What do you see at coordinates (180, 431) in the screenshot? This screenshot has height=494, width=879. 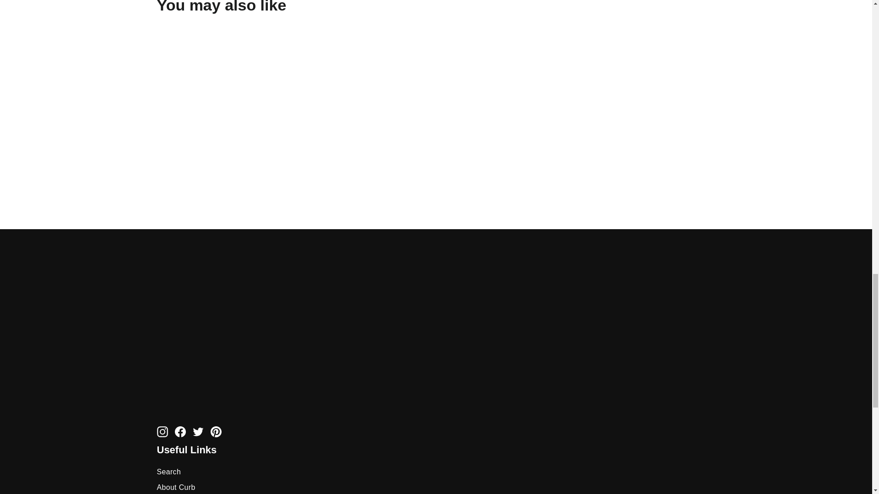 I see `The Curb Shop on Facebook` at bounding box center [180, 431].